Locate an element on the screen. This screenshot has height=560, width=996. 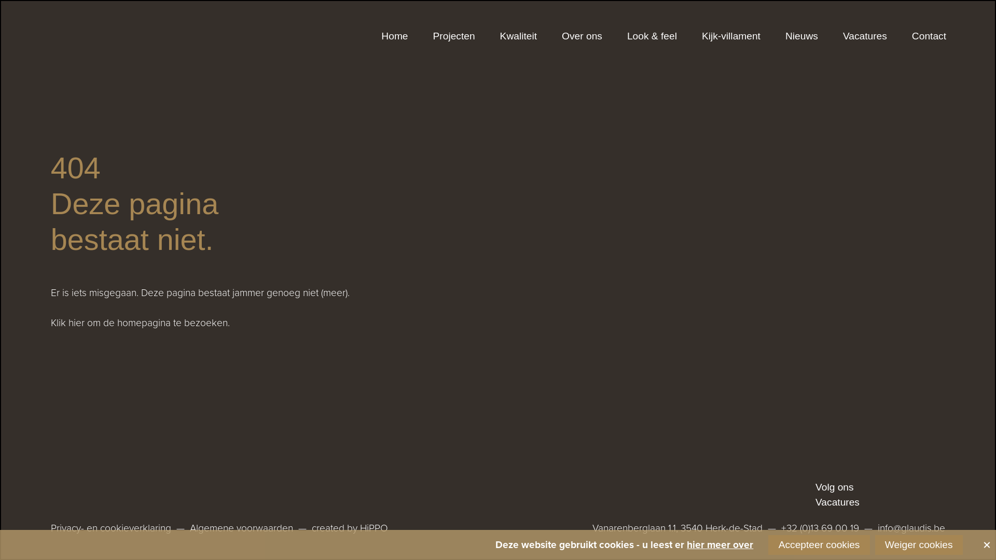
info@glaudis.be is located at coordinates (911, 528).